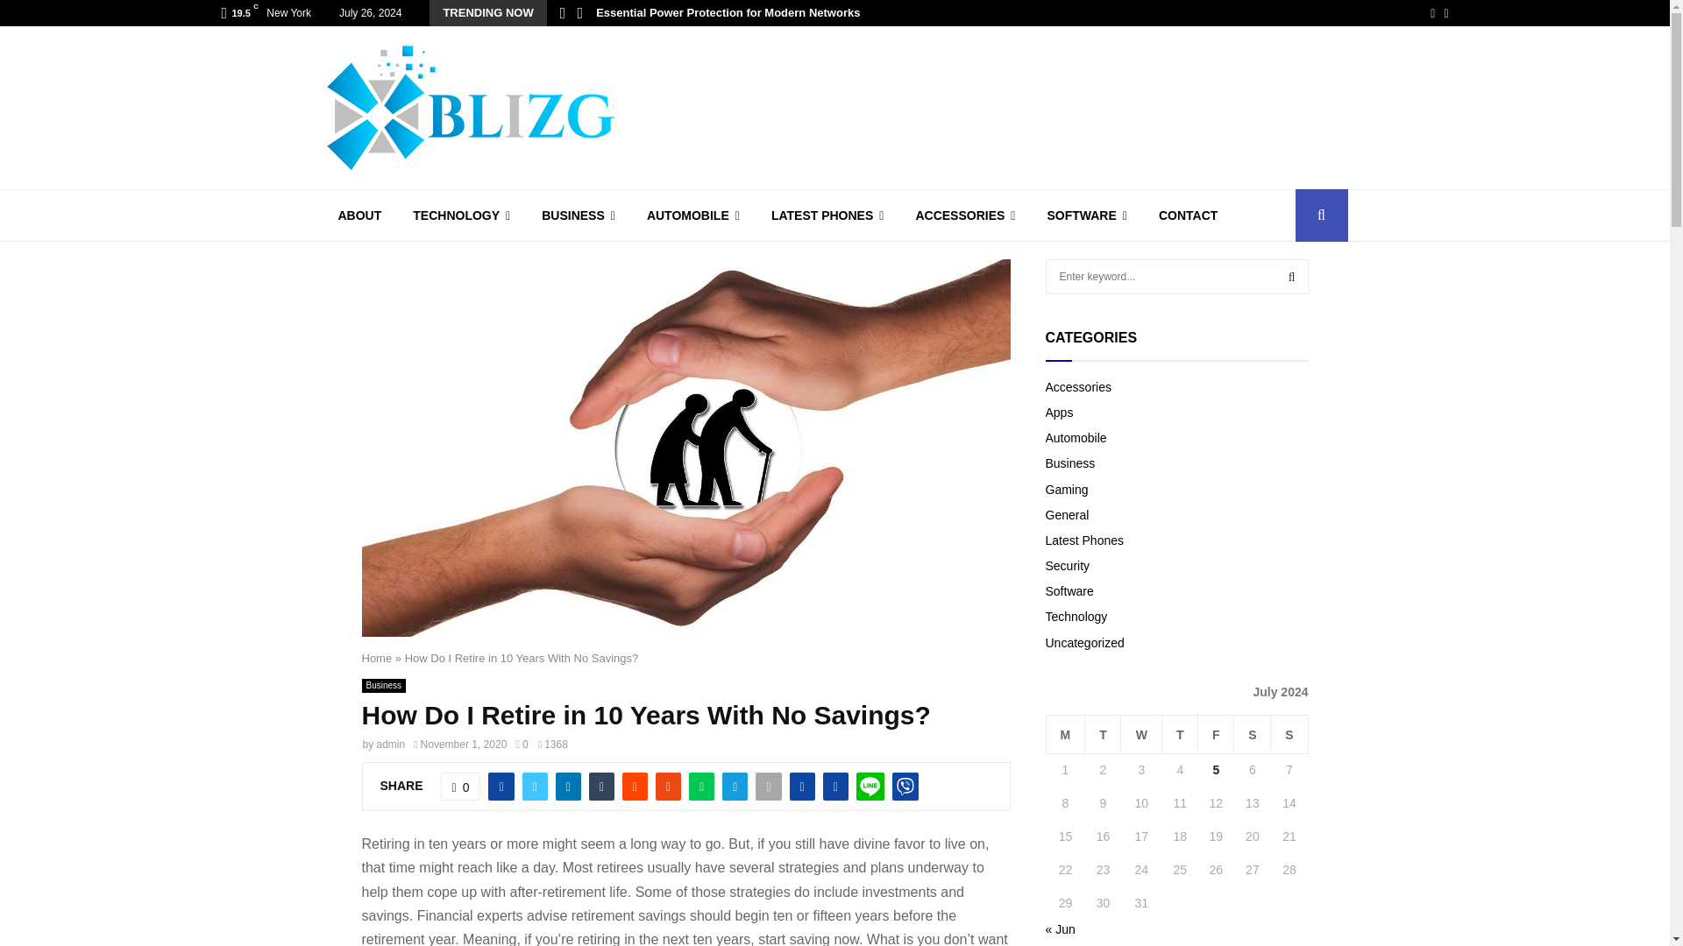 The image size is (1683, 946). Describe the element at coordinates (728, 12) in the screenshot. I see `Essential Power Protection for Modern Networks` at that location.